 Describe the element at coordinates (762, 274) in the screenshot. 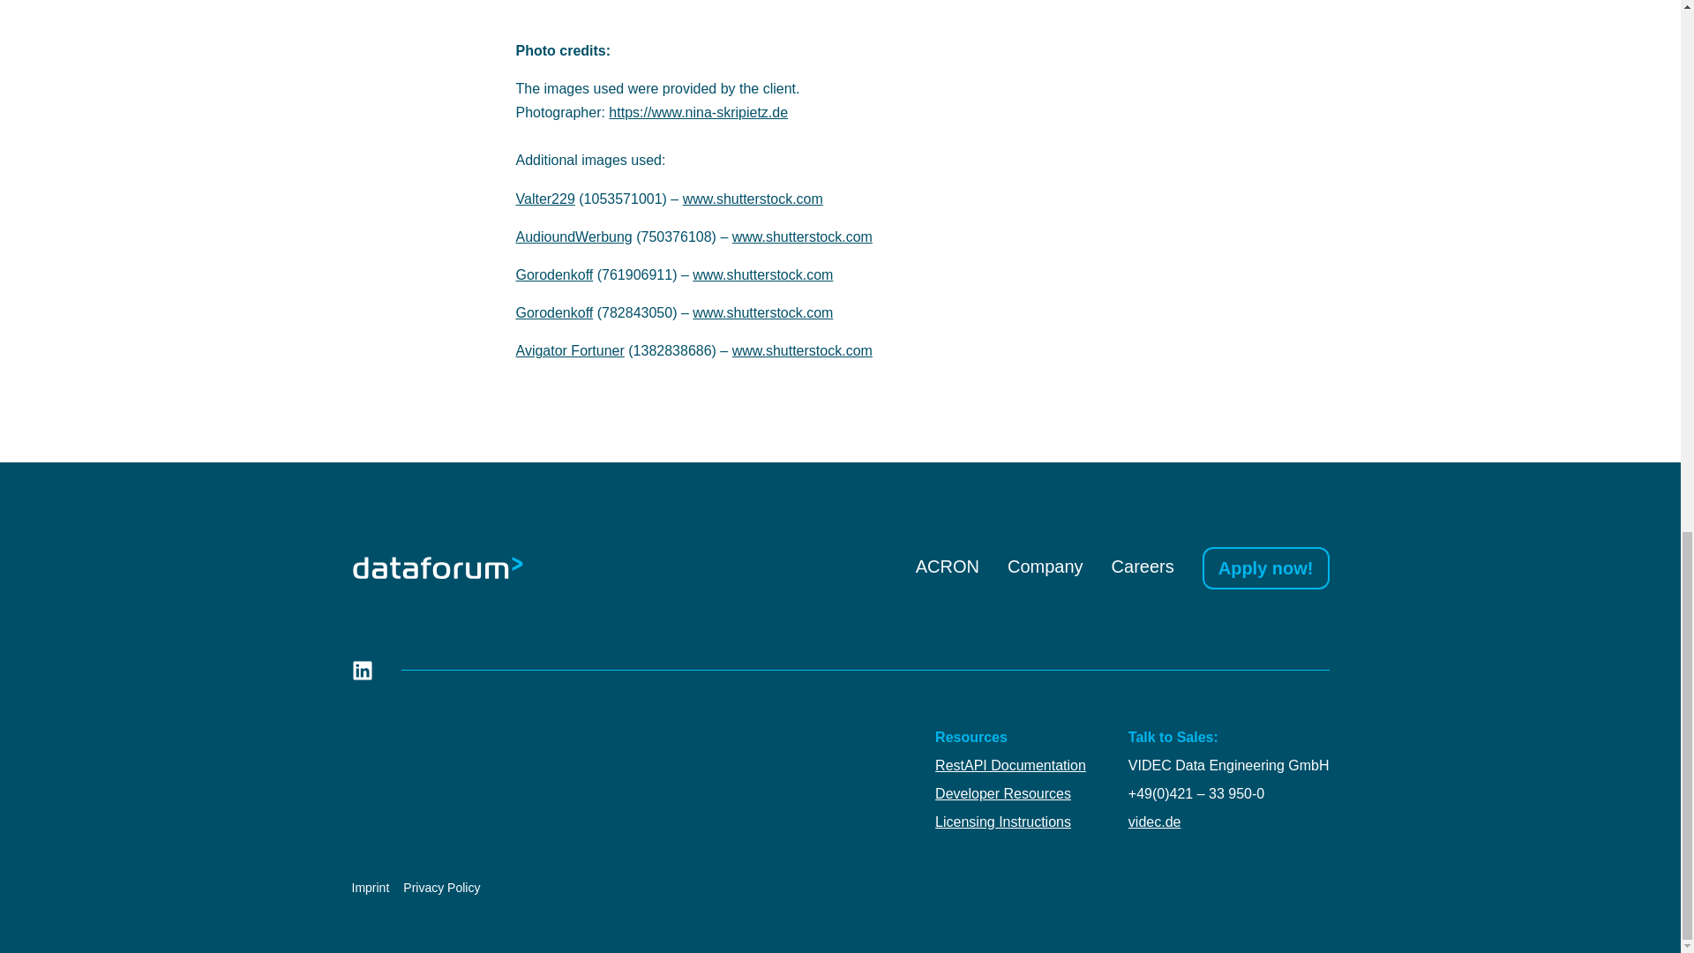

I see `www.shutterstock.com` at that location.